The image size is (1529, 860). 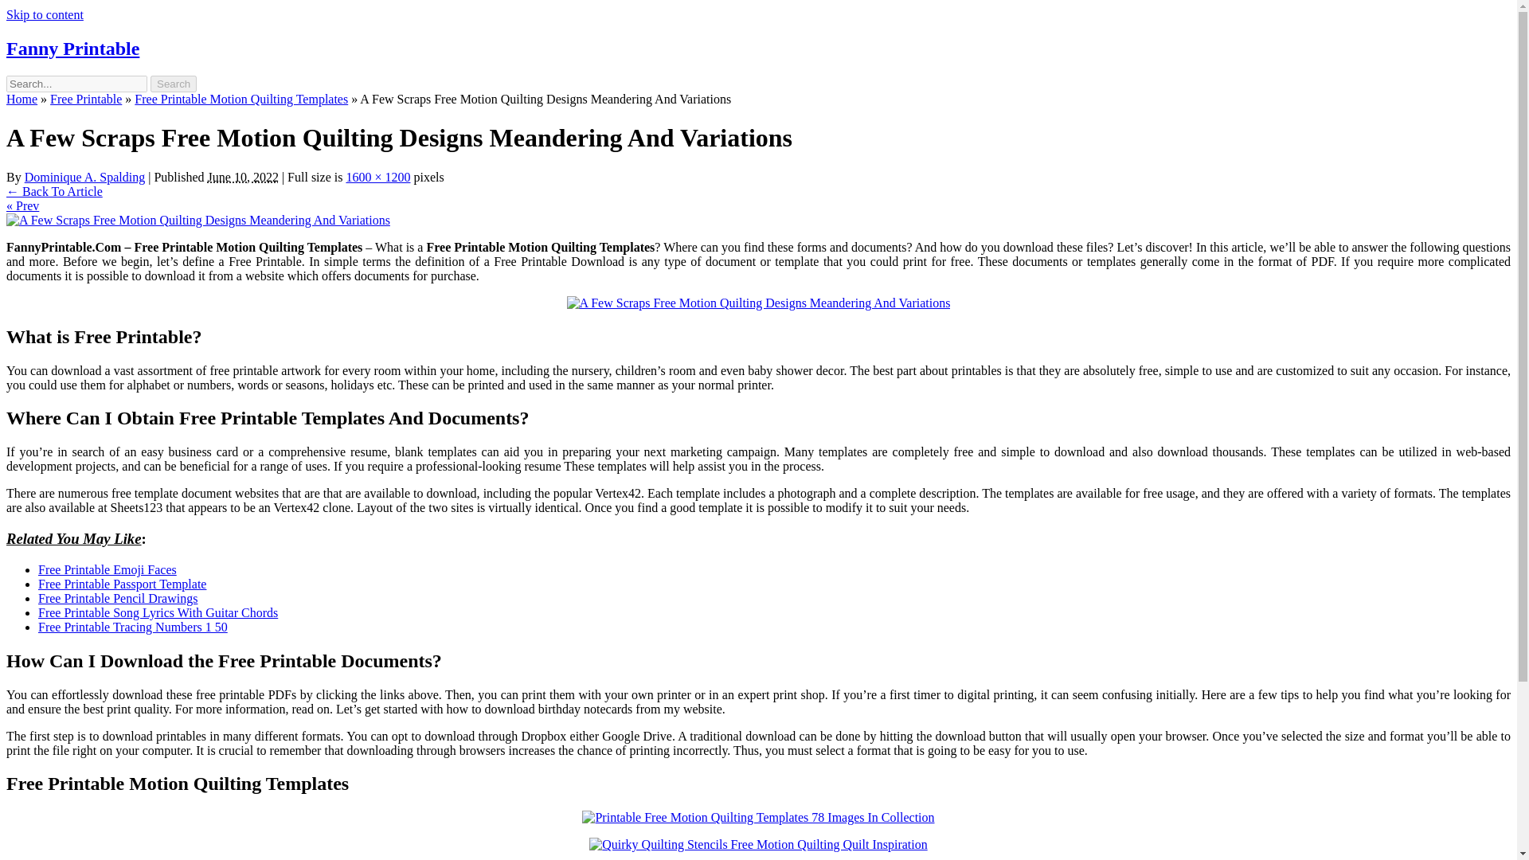 I want to click on Link to full-size image, so click(x=377, y=177).